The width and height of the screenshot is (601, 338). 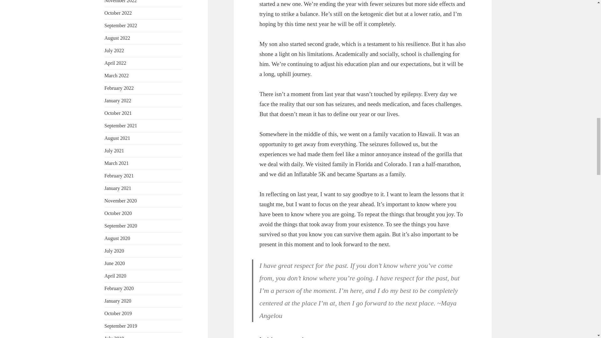 I want to click on March 2022, so click(x=117, y=75).